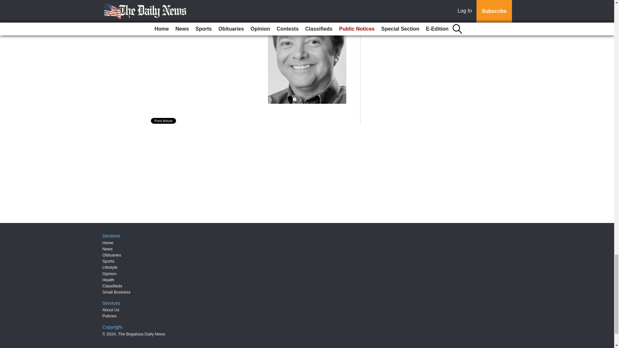  What do you see at coordinates (110, 267) in the screenshot?
I see `Lifestyle` at bounding box center [110, 267].